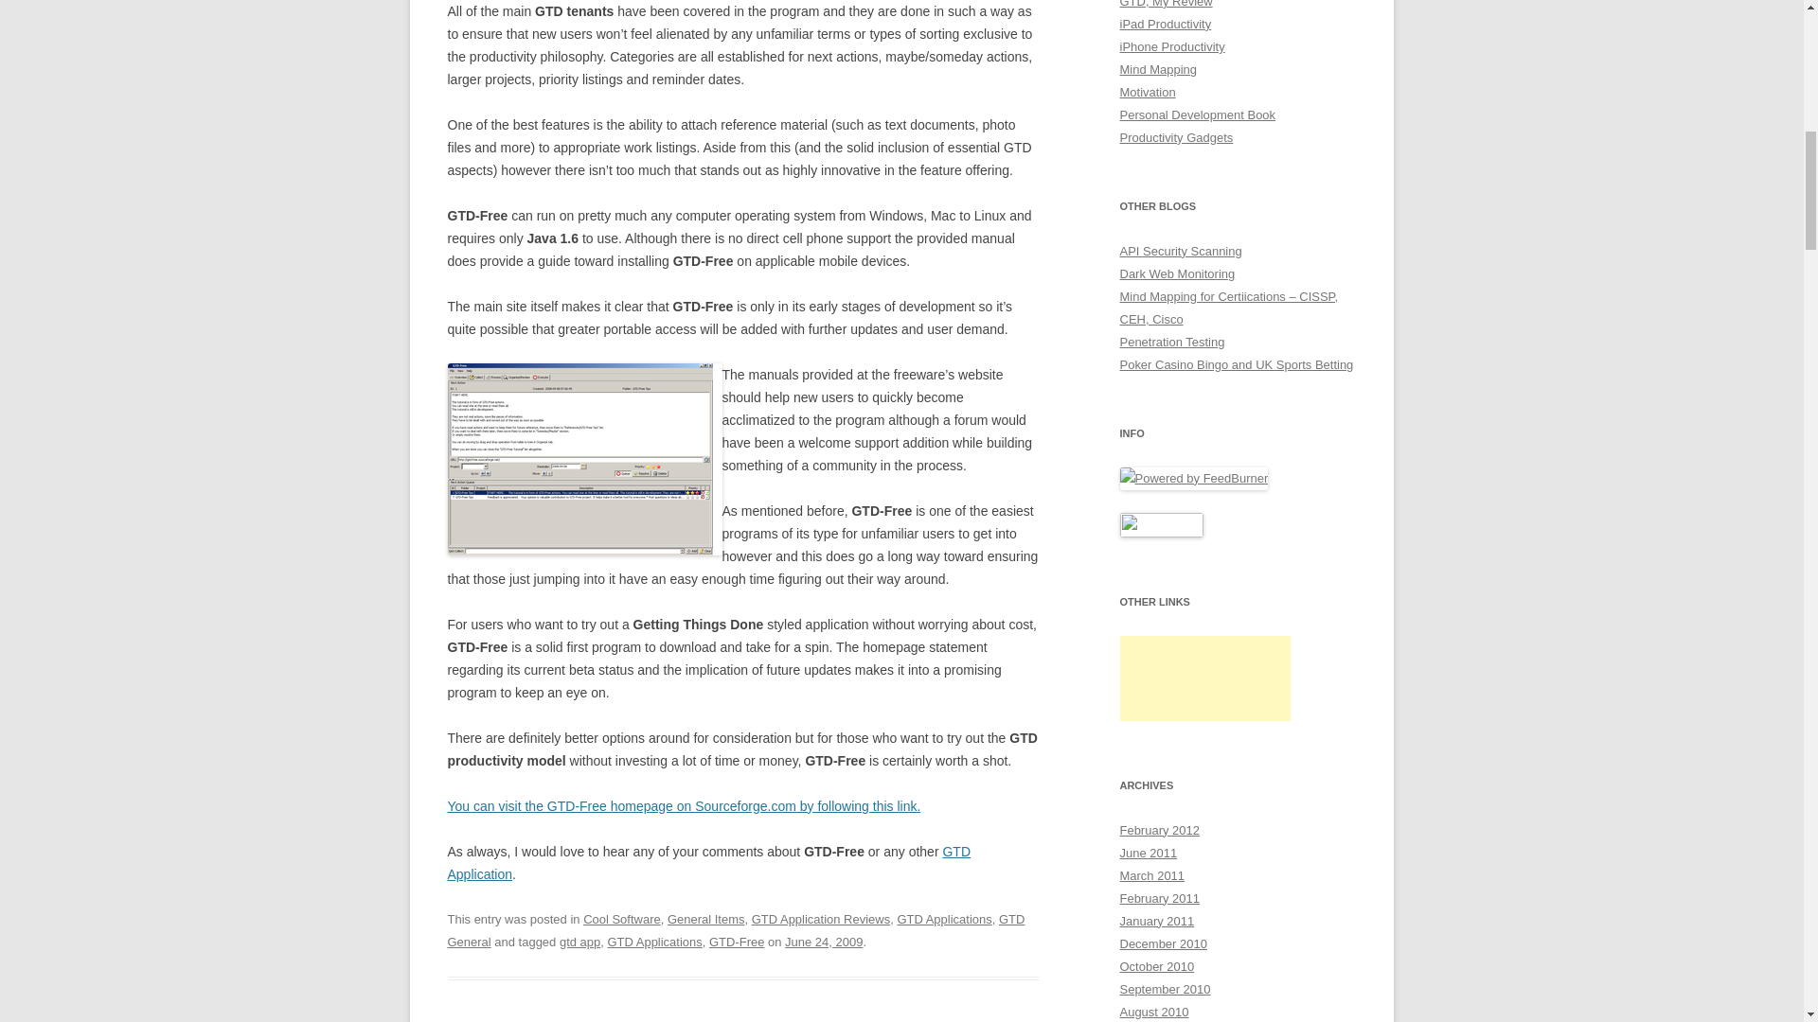 This screenshot has height=1022, width=1818. I want to click on GTD Applications, so click(654, 943).